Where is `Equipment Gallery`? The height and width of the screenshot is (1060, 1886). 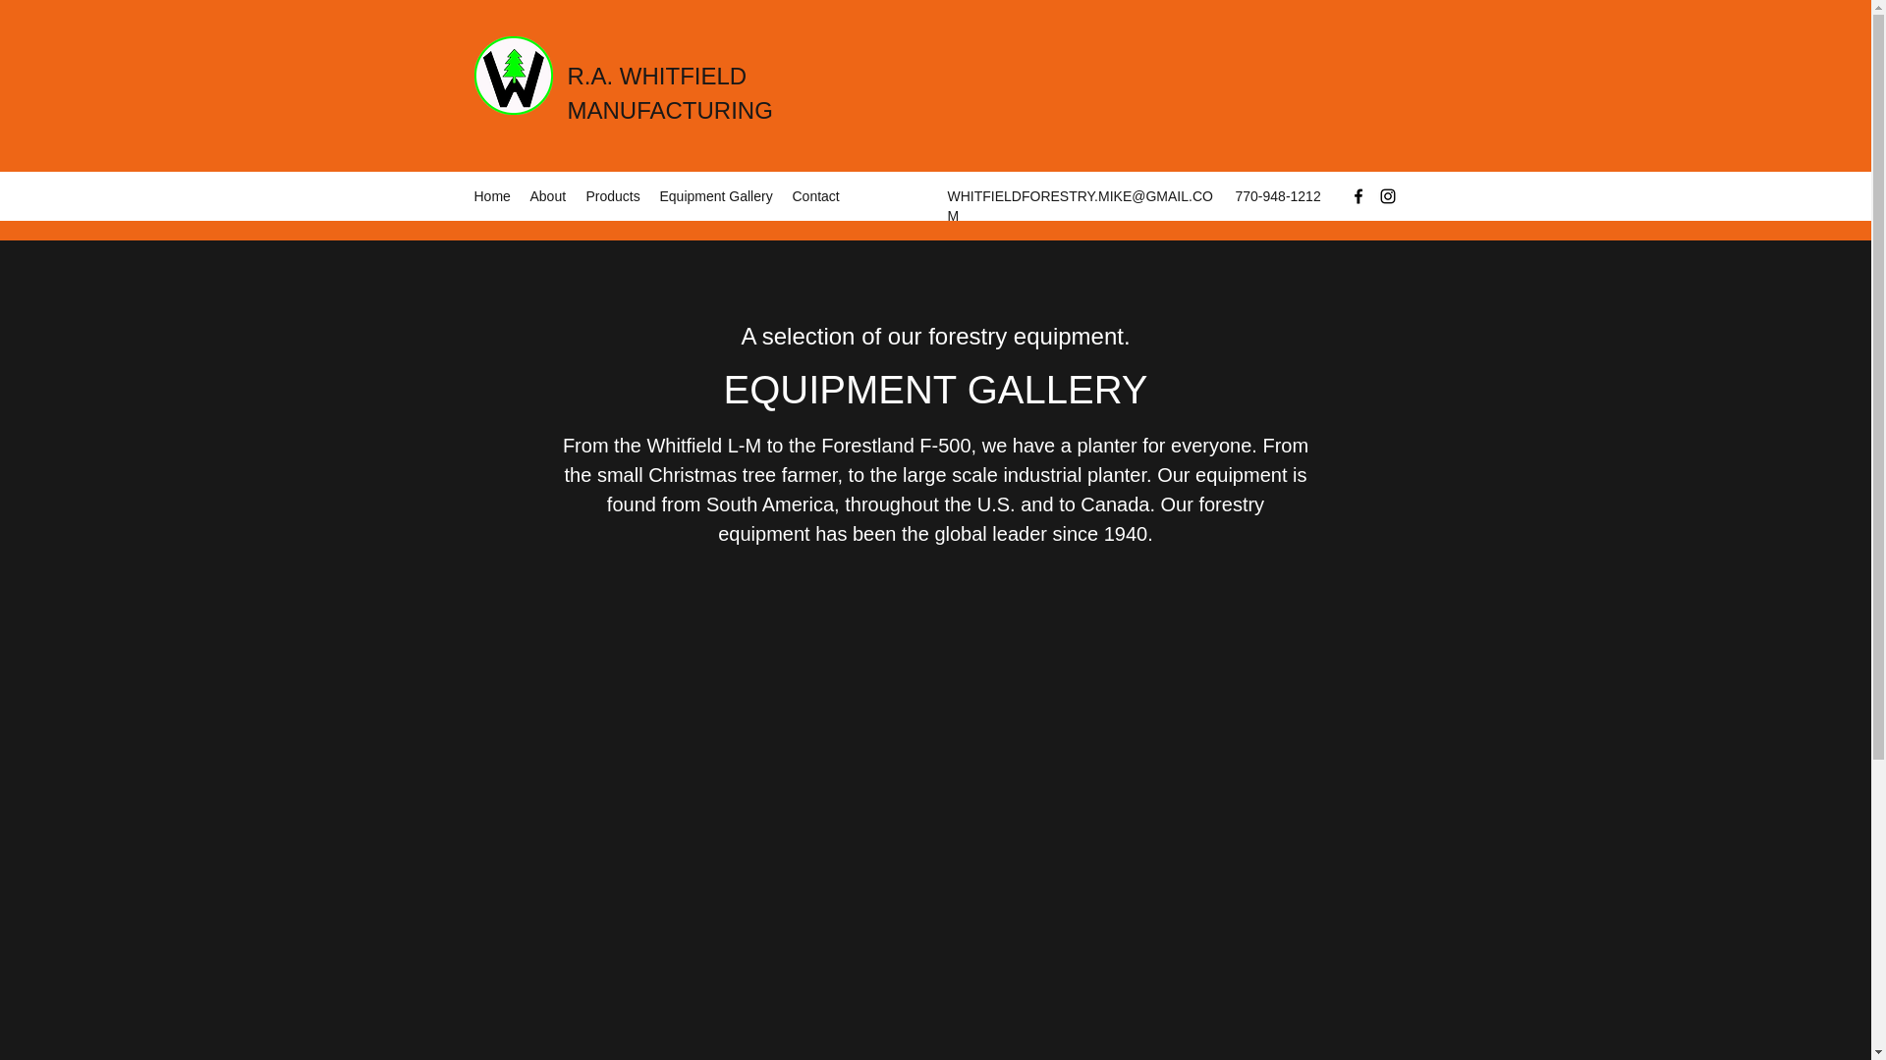
Equipment Gallery is located at coordinates (716, 195).